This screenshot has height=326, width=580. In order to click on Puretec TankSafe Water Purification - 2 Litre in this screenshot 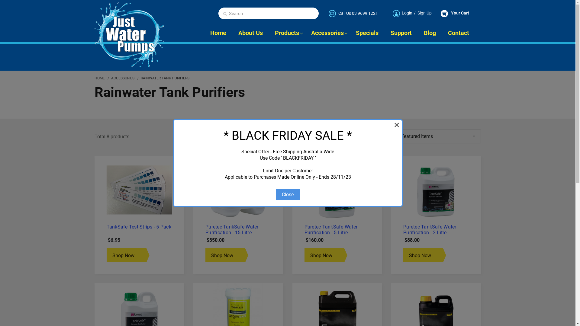, I will do `click(430, 230)`.